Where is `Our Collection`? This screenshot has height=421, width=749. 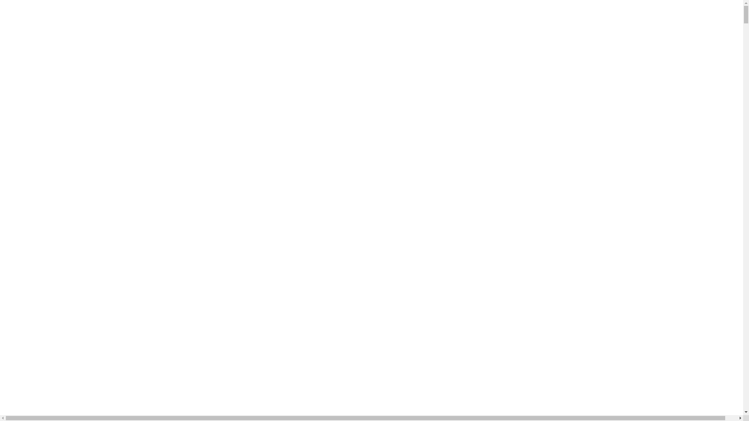 Our Collection is located at coordinates (37, 220).